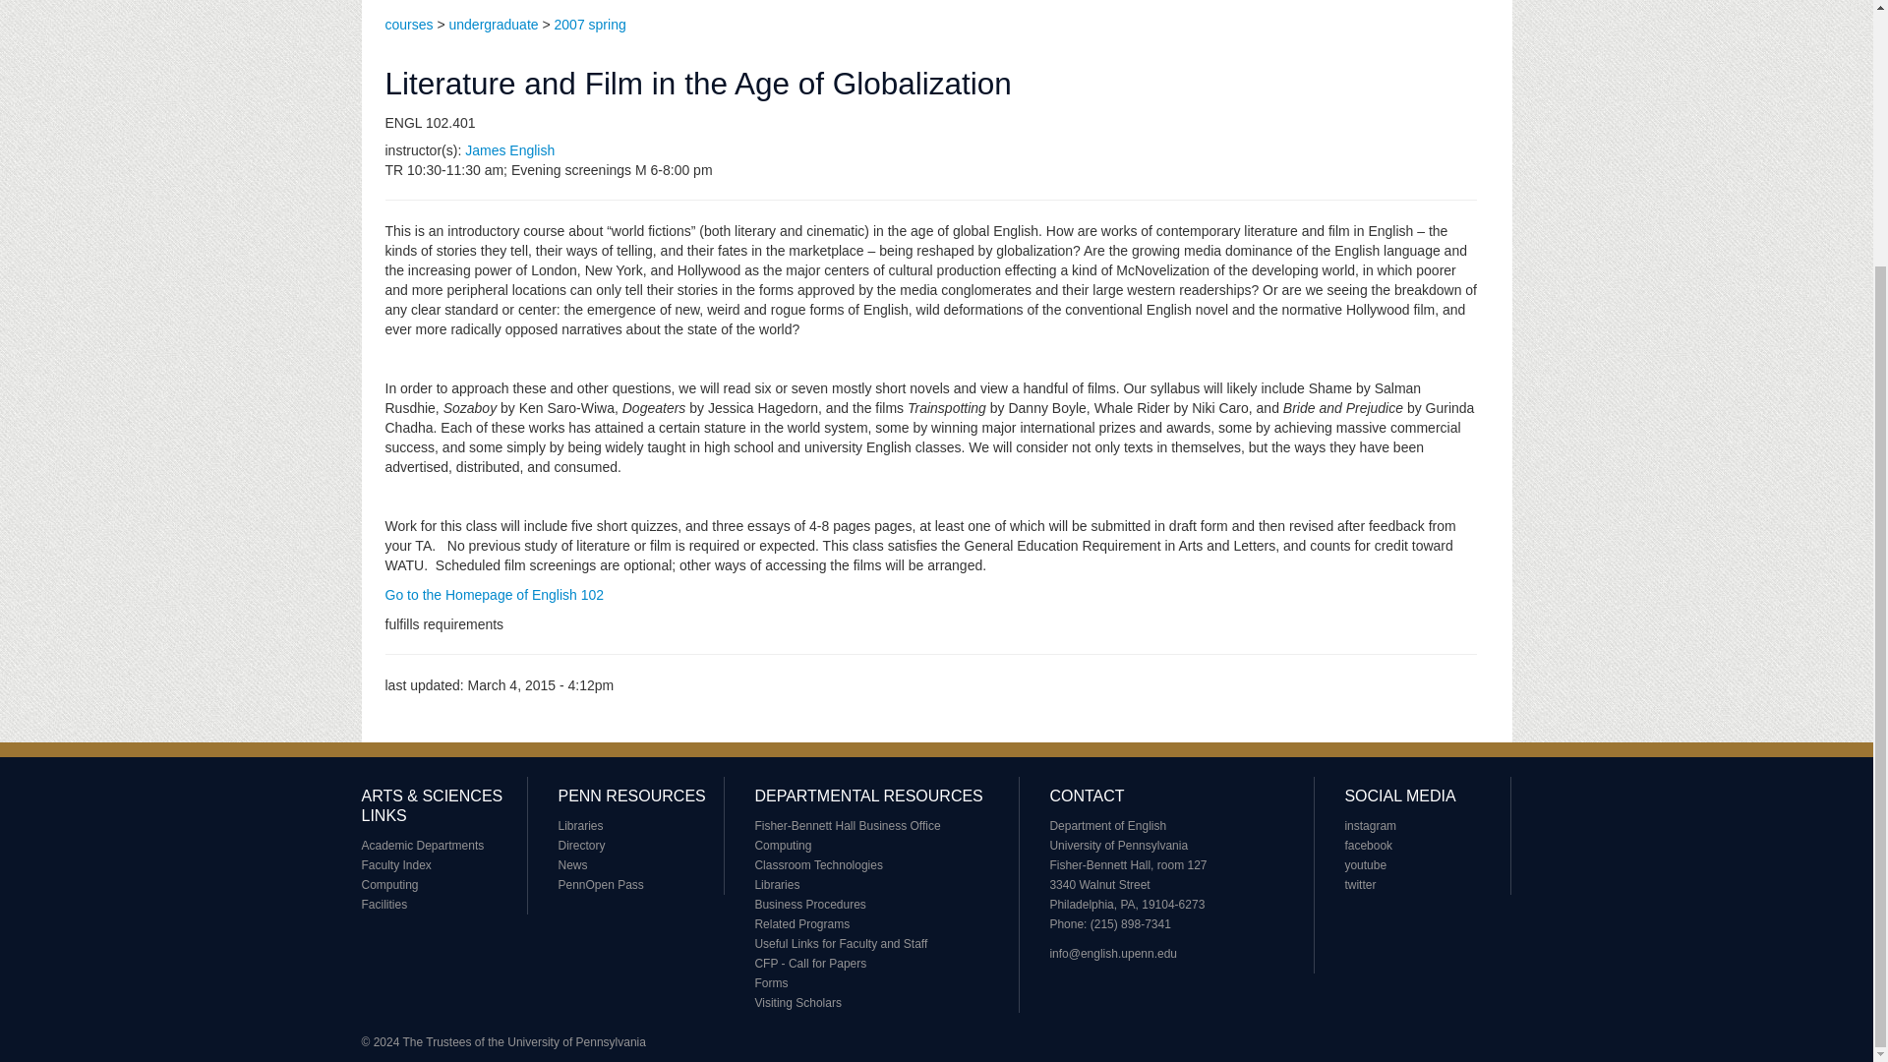  What do you see at coordinates (409, 25) in the screenshot?
I see `courses` at bounding box center [409, 25].